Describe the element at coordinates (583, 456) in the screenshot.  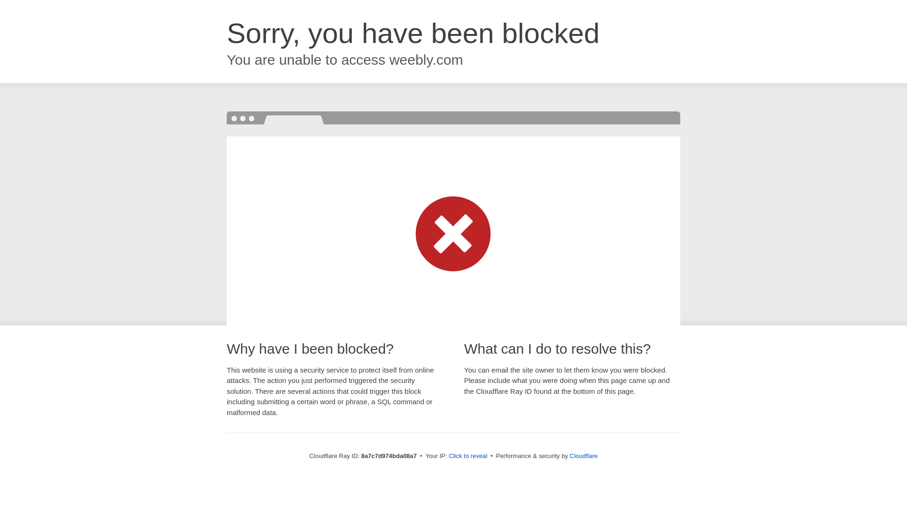
I see `Cloudflare` at that location.